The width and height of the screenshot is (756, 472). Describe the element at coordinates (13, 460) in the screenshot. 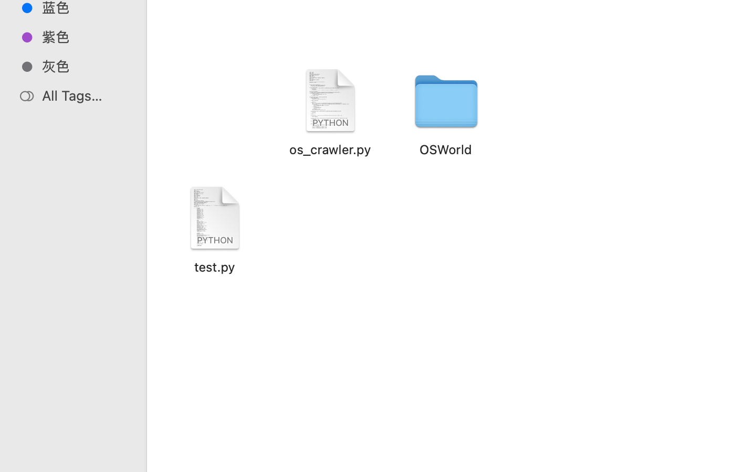

I see `0` at that location.